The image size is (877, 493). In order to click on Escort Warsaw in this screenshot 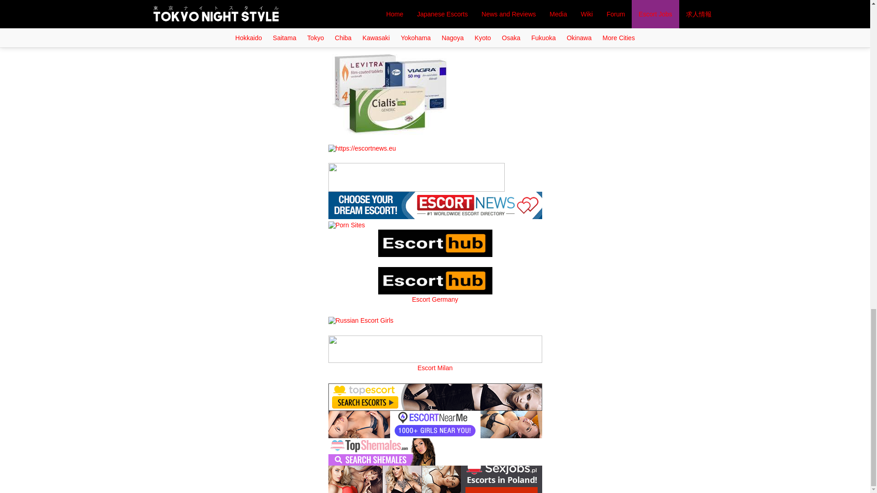, I will do `click(435, 478)`.